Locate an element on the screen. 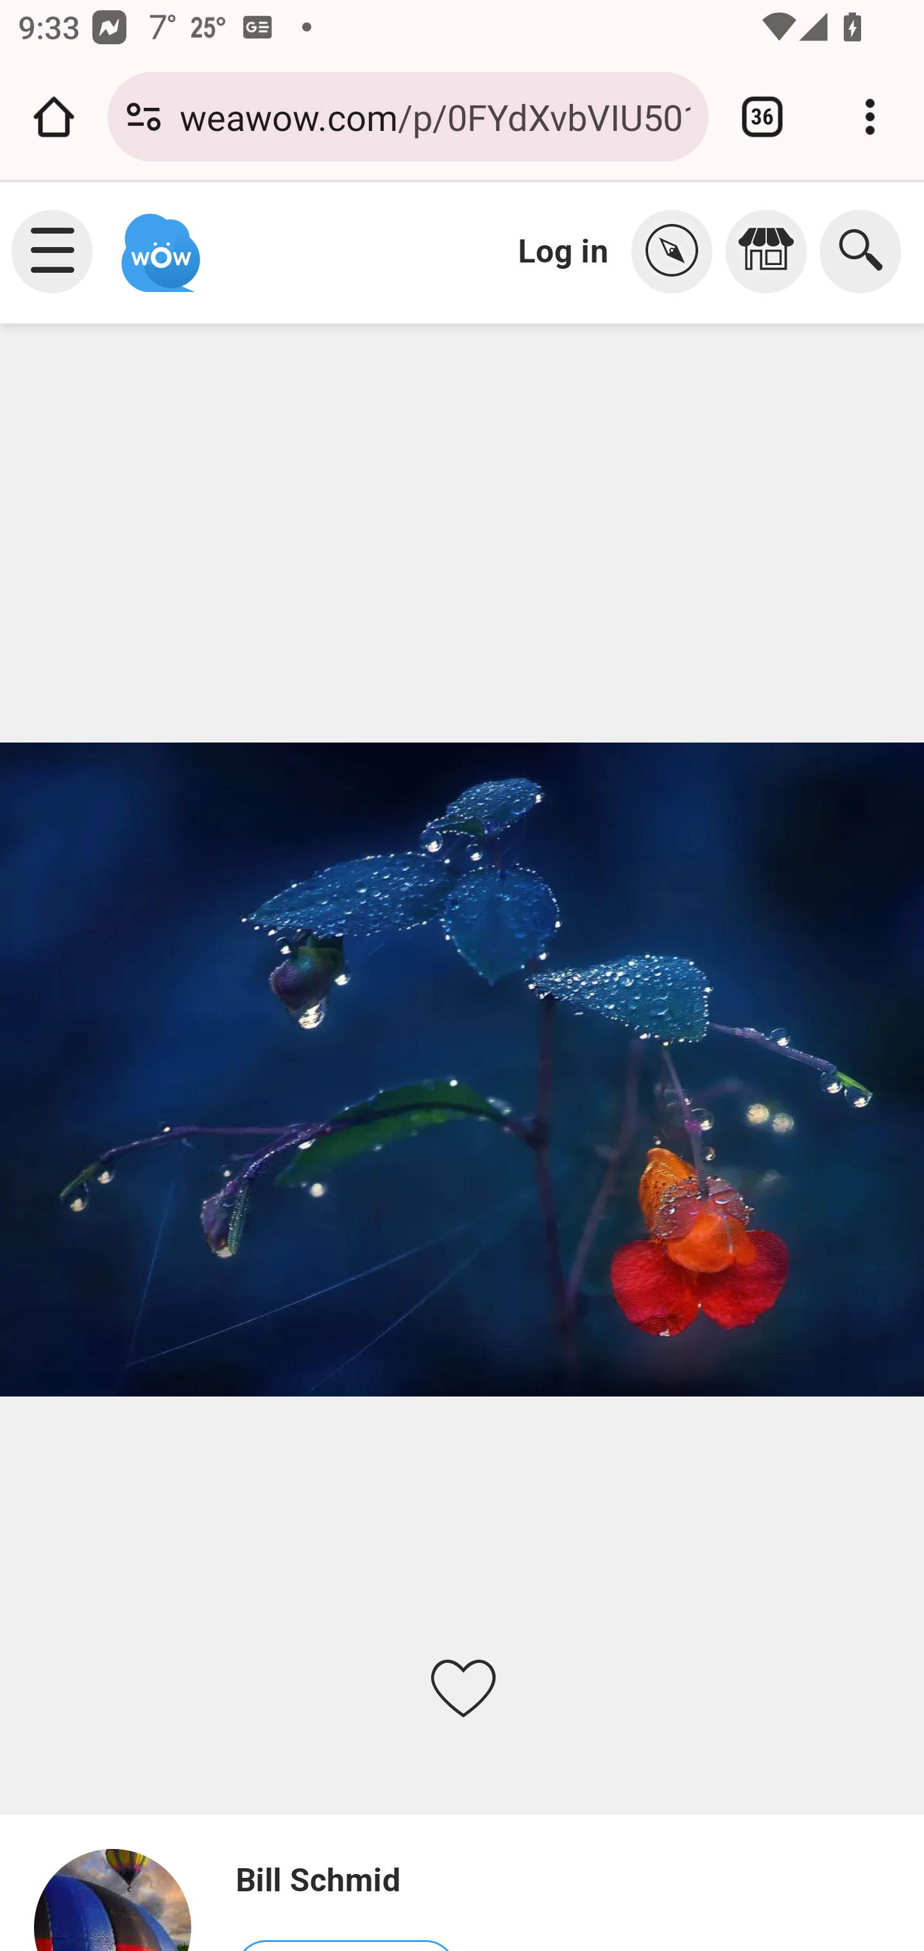 This screenshot has height=1951, width=924. Bill Schmid is located at coordinates (344, 1880).